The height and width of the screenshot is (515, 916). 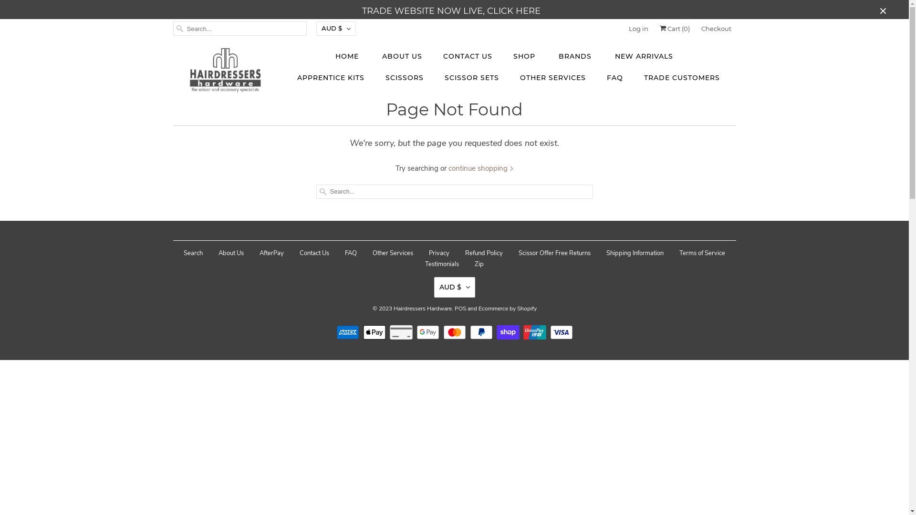 I want to click on Checkout, so click(x=717, y=29).